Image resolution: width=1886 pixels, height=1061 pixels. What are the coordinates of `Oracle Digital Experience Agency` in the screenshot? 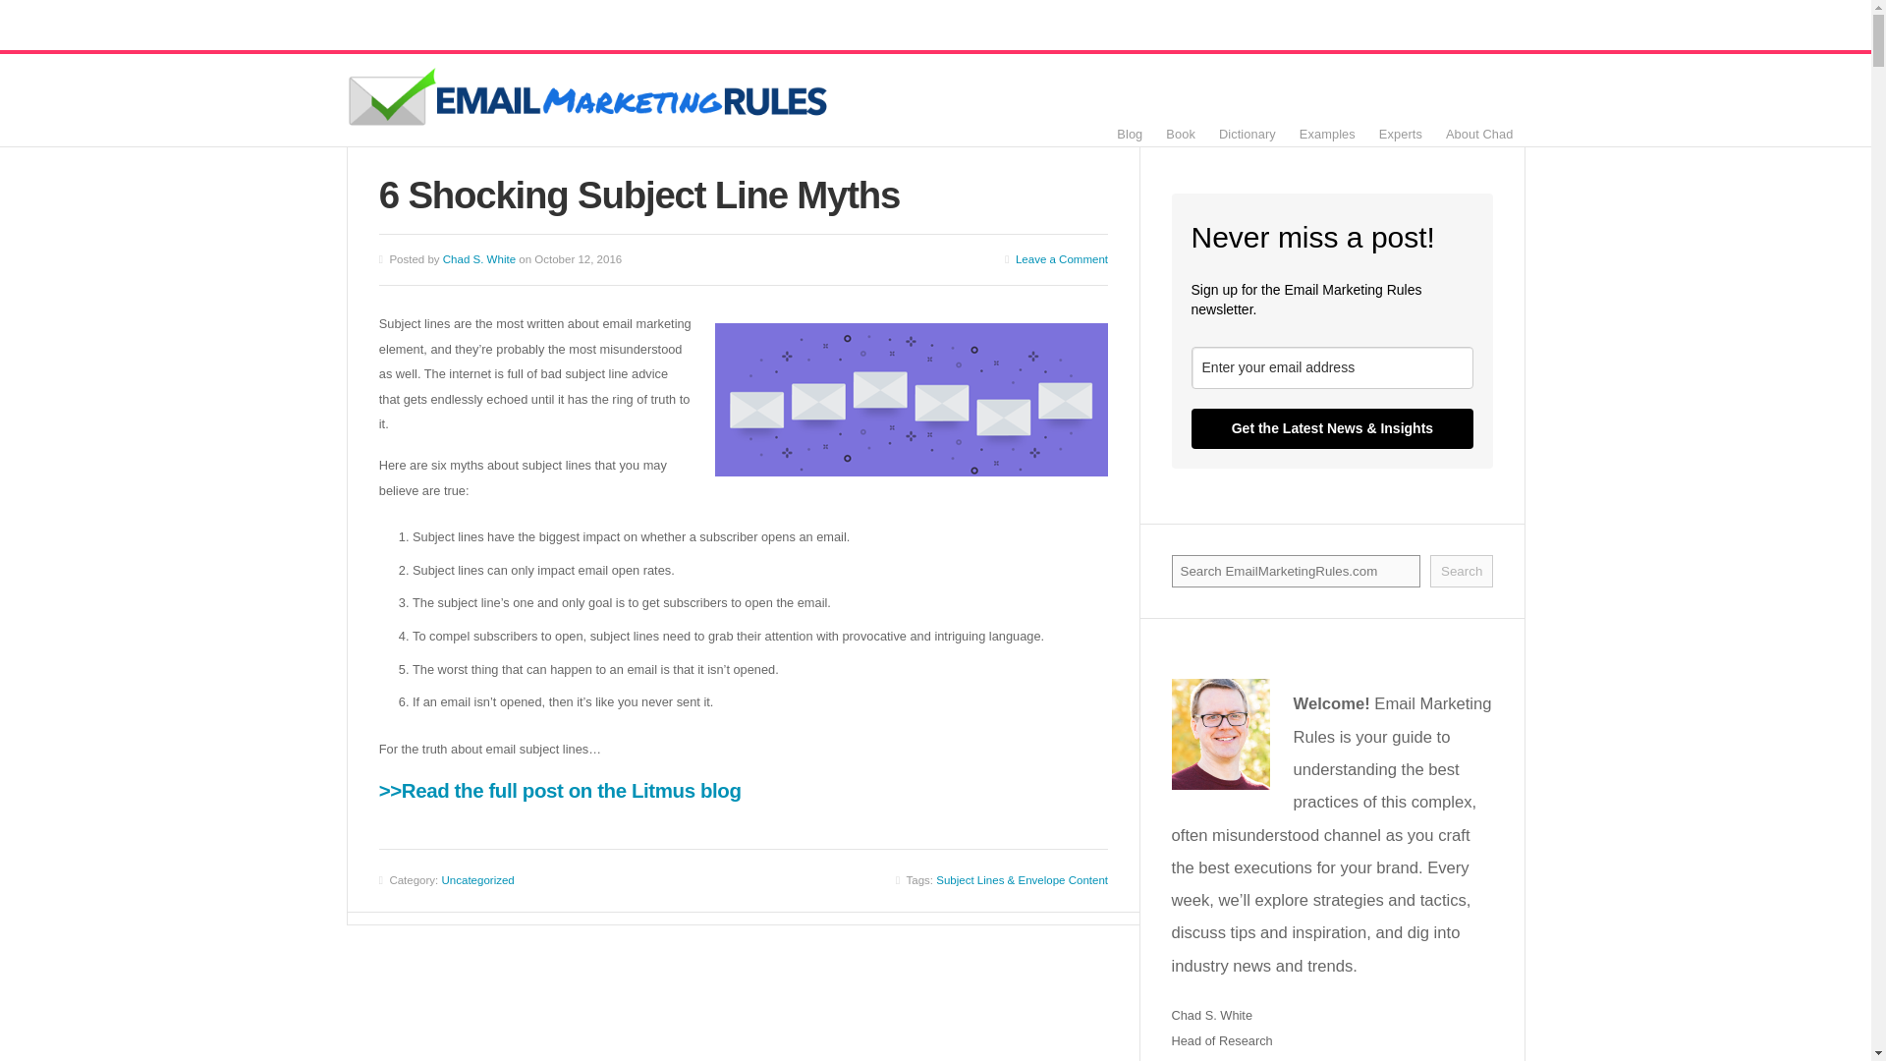 It's located at (1264, 1059).